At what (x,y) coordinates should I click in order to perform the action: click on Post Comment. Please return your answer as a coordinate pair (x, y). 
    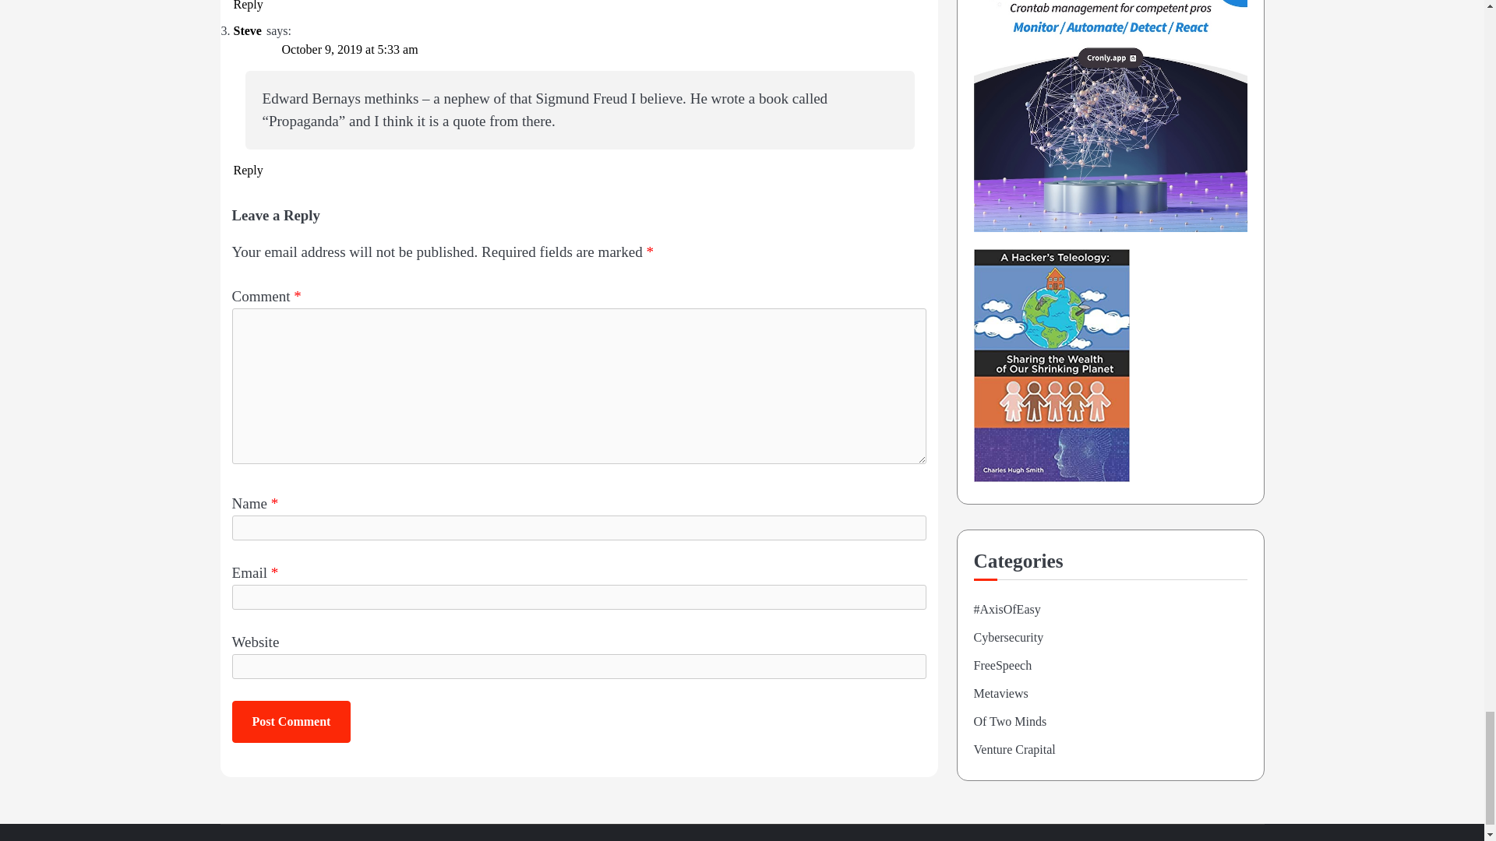
    Looking at the image, I should click on (291, 721).